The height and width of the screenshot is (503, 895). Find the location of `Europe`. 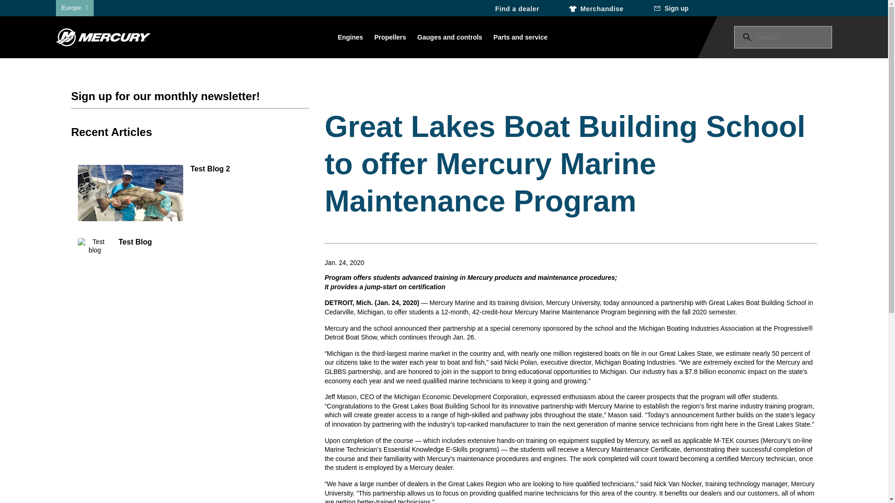

Europe is located at coordinates (75, 7).